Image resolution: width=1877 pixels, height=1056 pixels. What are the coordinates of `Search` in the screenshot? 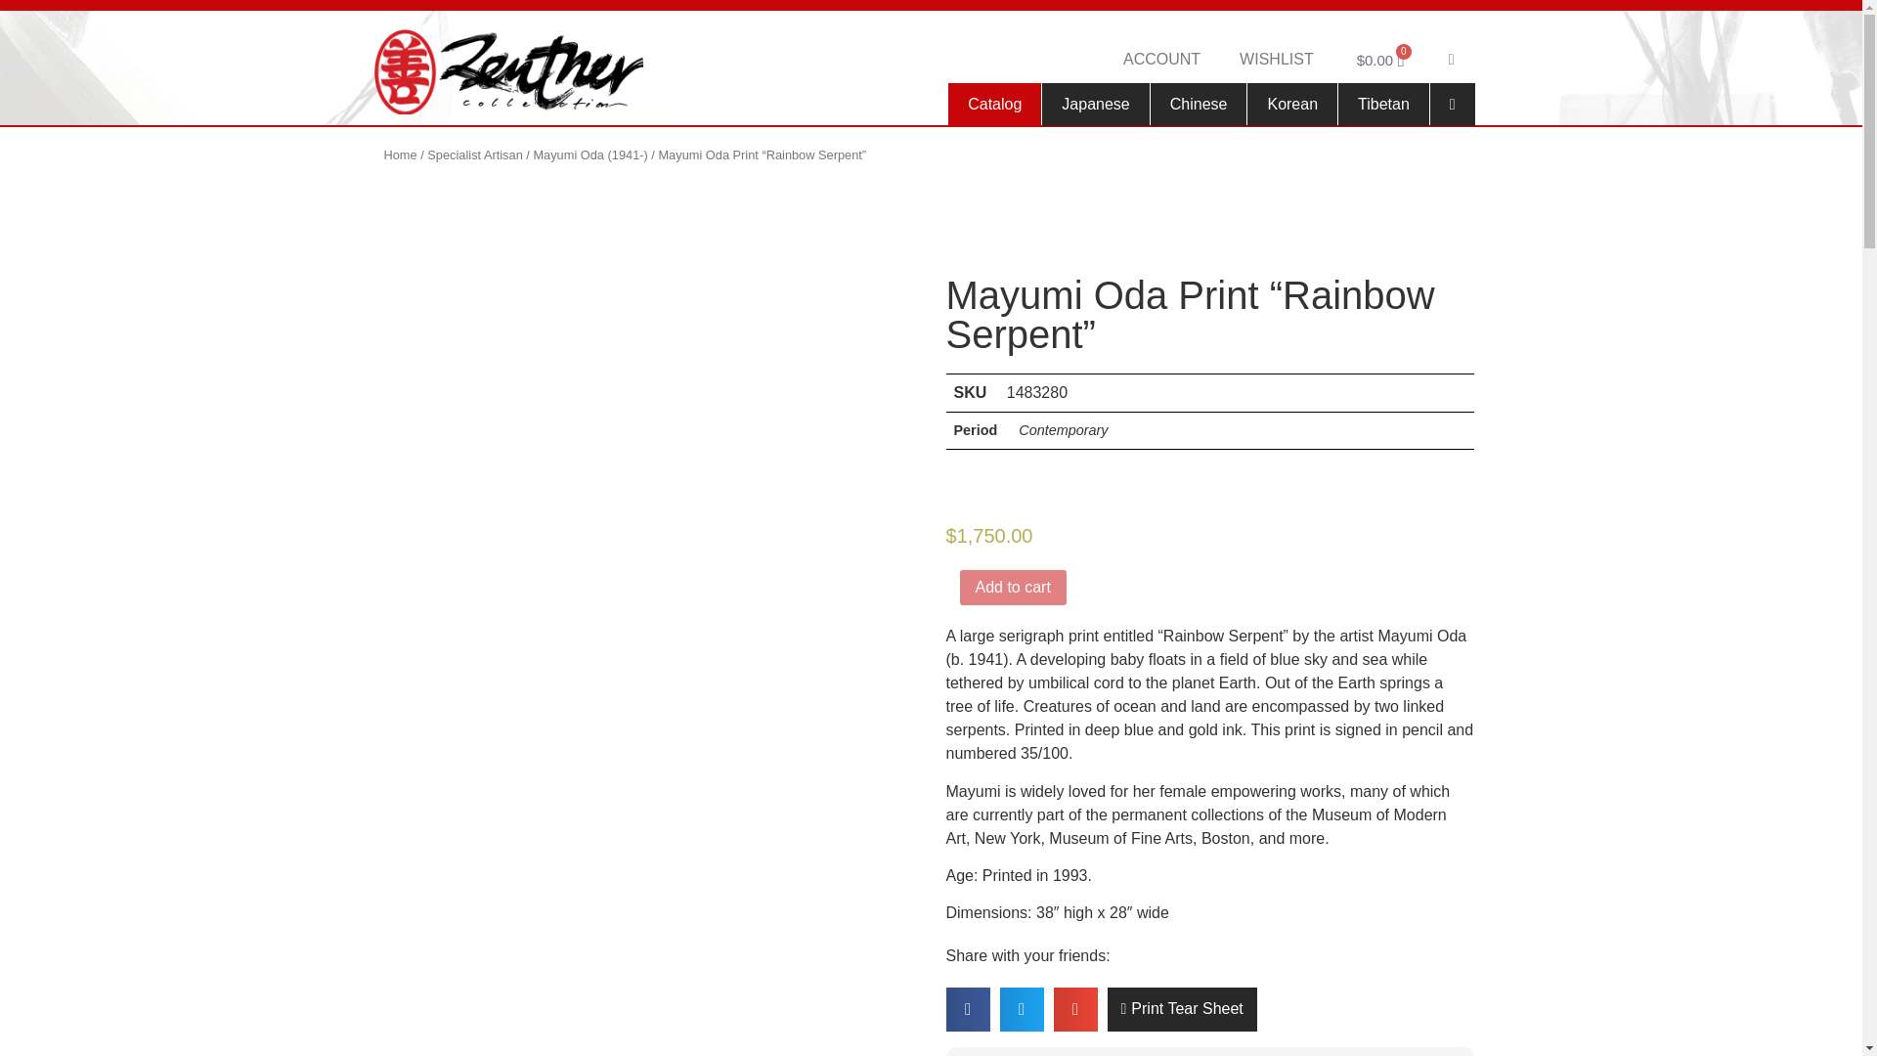 It's located at (1453, 59).